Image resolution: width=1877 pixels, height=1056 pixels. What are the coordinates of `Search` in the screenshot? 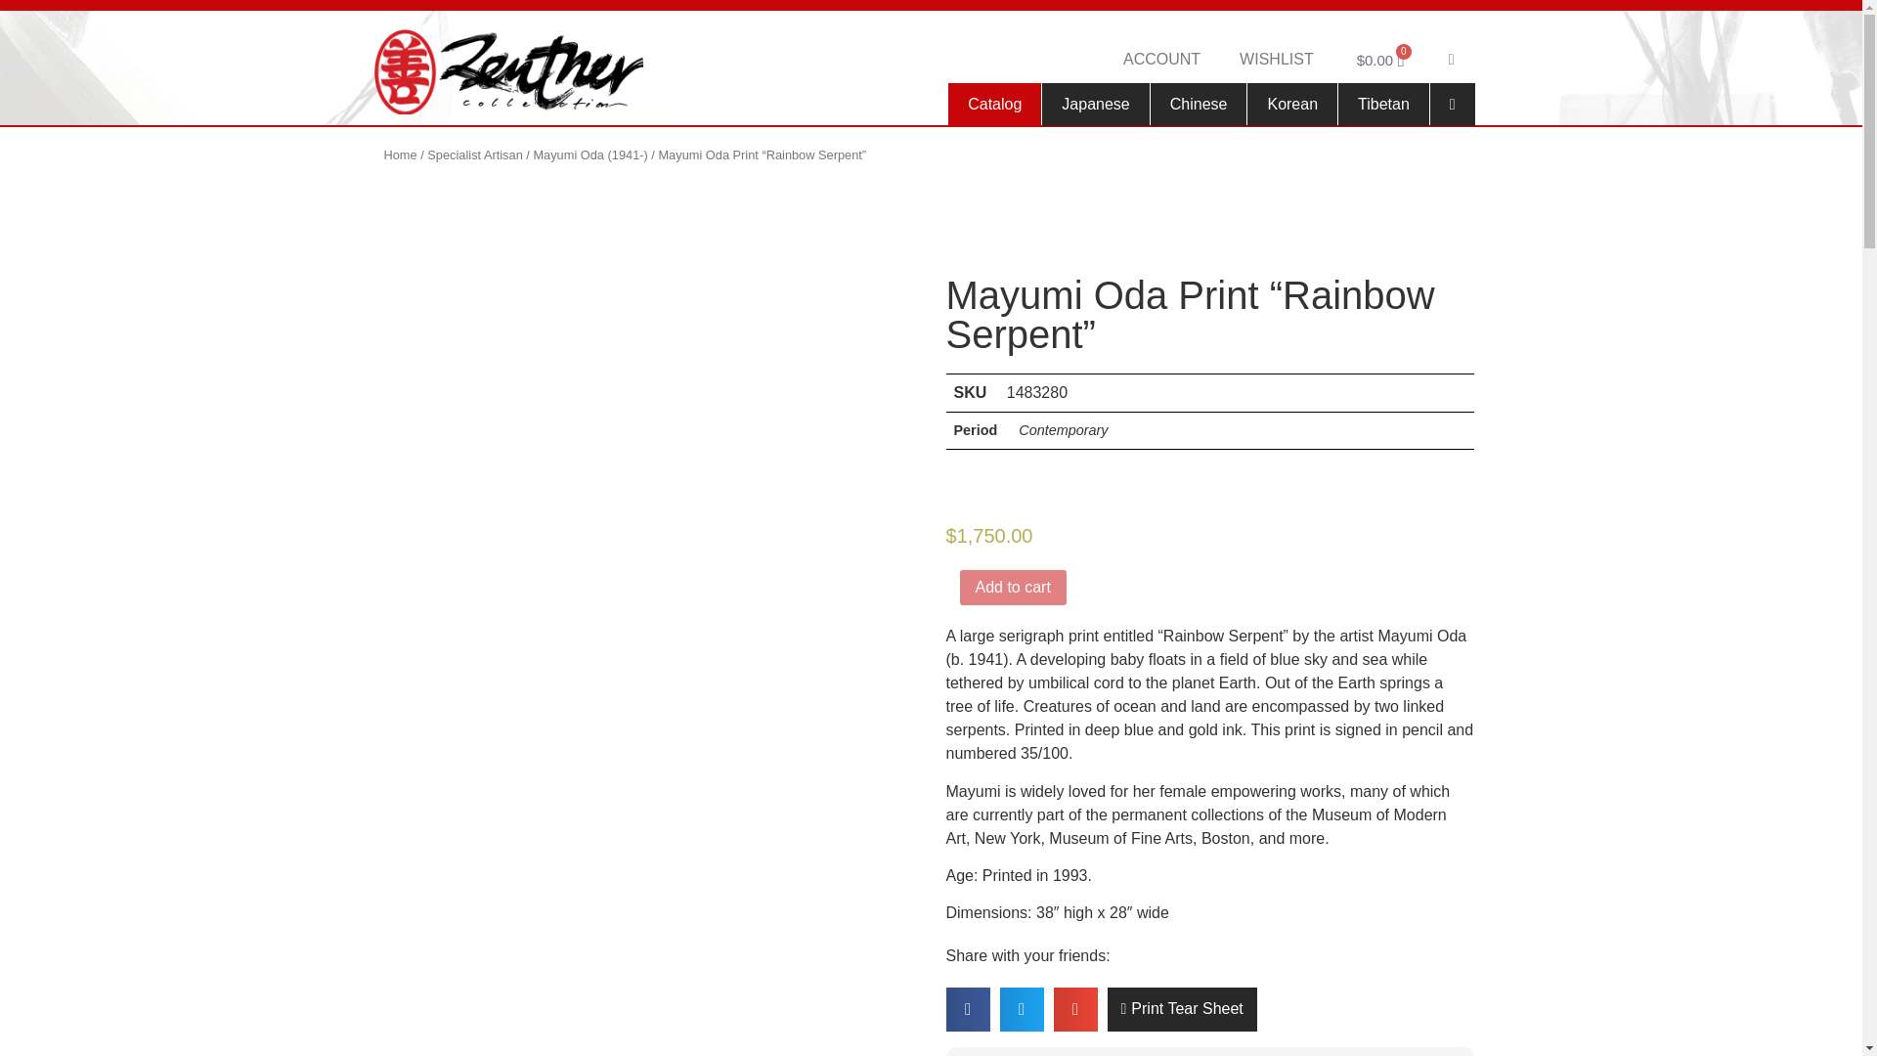 It's located at (1453, 59).